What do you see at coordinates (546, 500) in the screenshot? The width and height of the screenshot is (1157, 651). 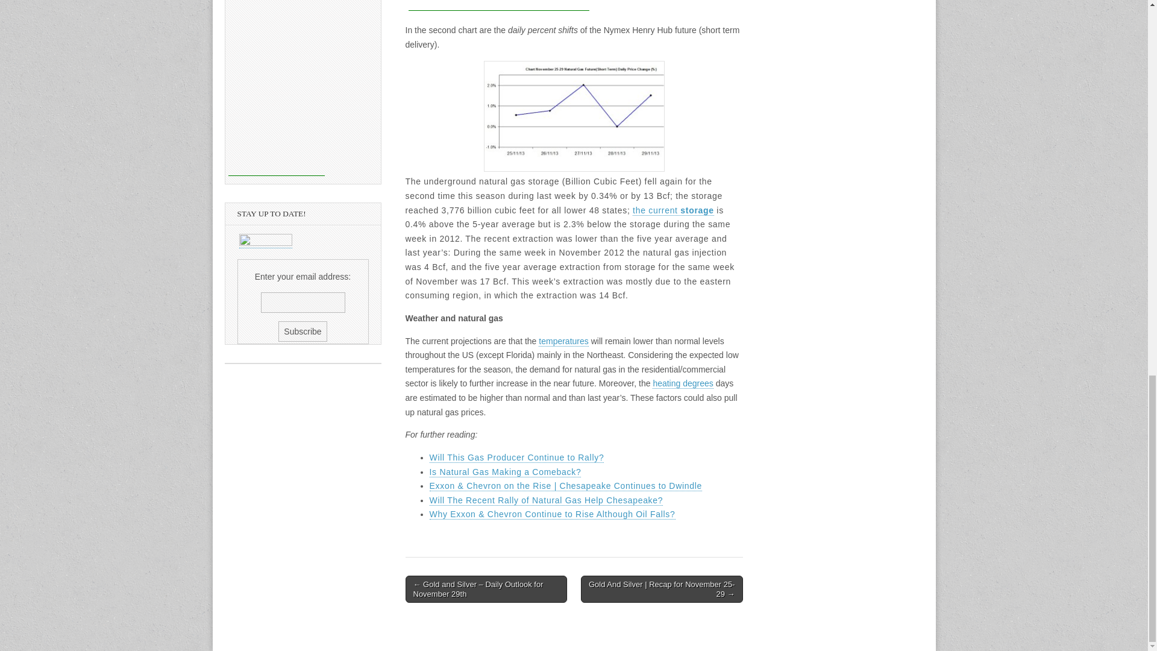 I see `Will The Recent Rally of Natural Gas Help Chesapeake?` at bounding box center [546, 500].